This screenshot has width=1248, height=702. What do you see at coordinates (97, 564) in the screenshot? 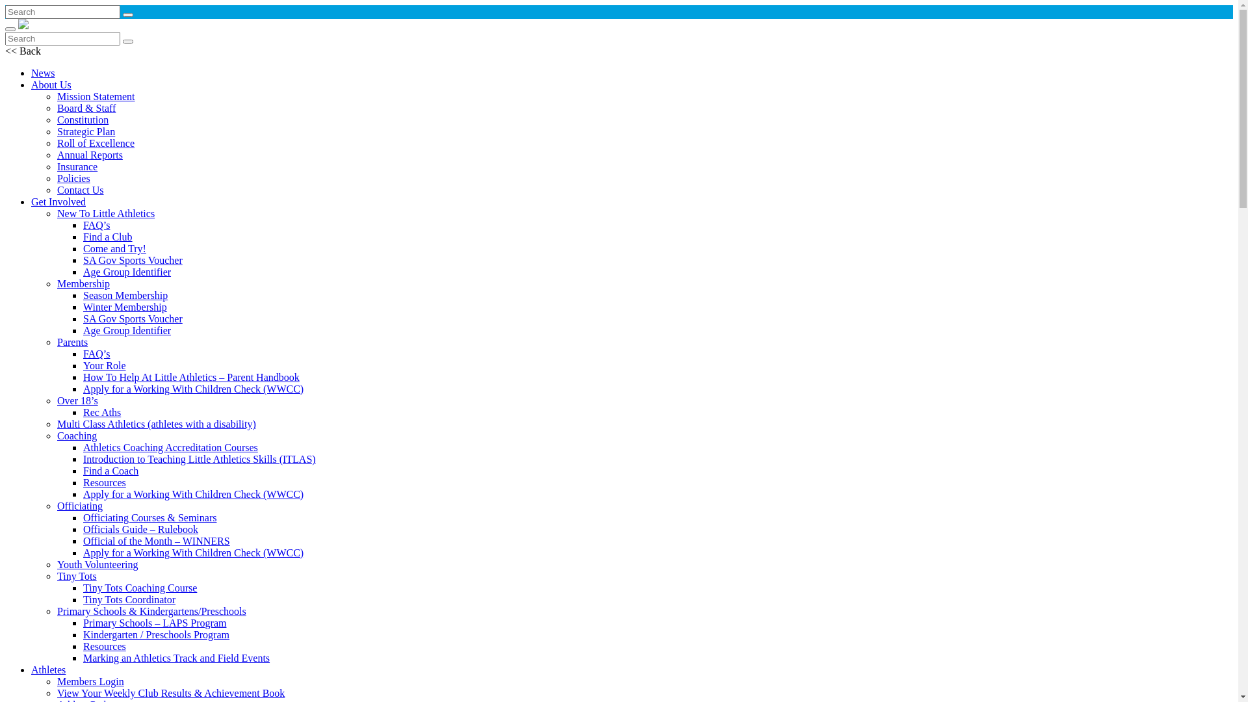
I see `Youth Volunteering` at bounding box center [97, 564].